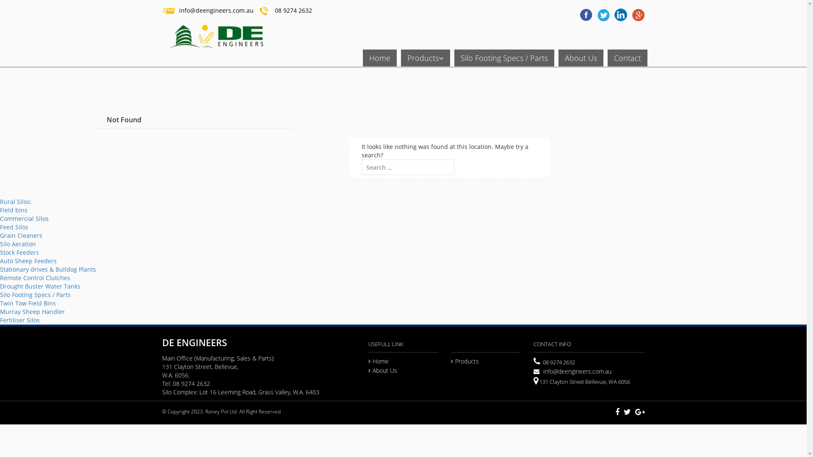 The width and height of the screenshot is (813, 457). What do you see at coordinates (216, 10) in the screenshot?
I see `info@deengineers.com.au` at bounding box center [216, 10].